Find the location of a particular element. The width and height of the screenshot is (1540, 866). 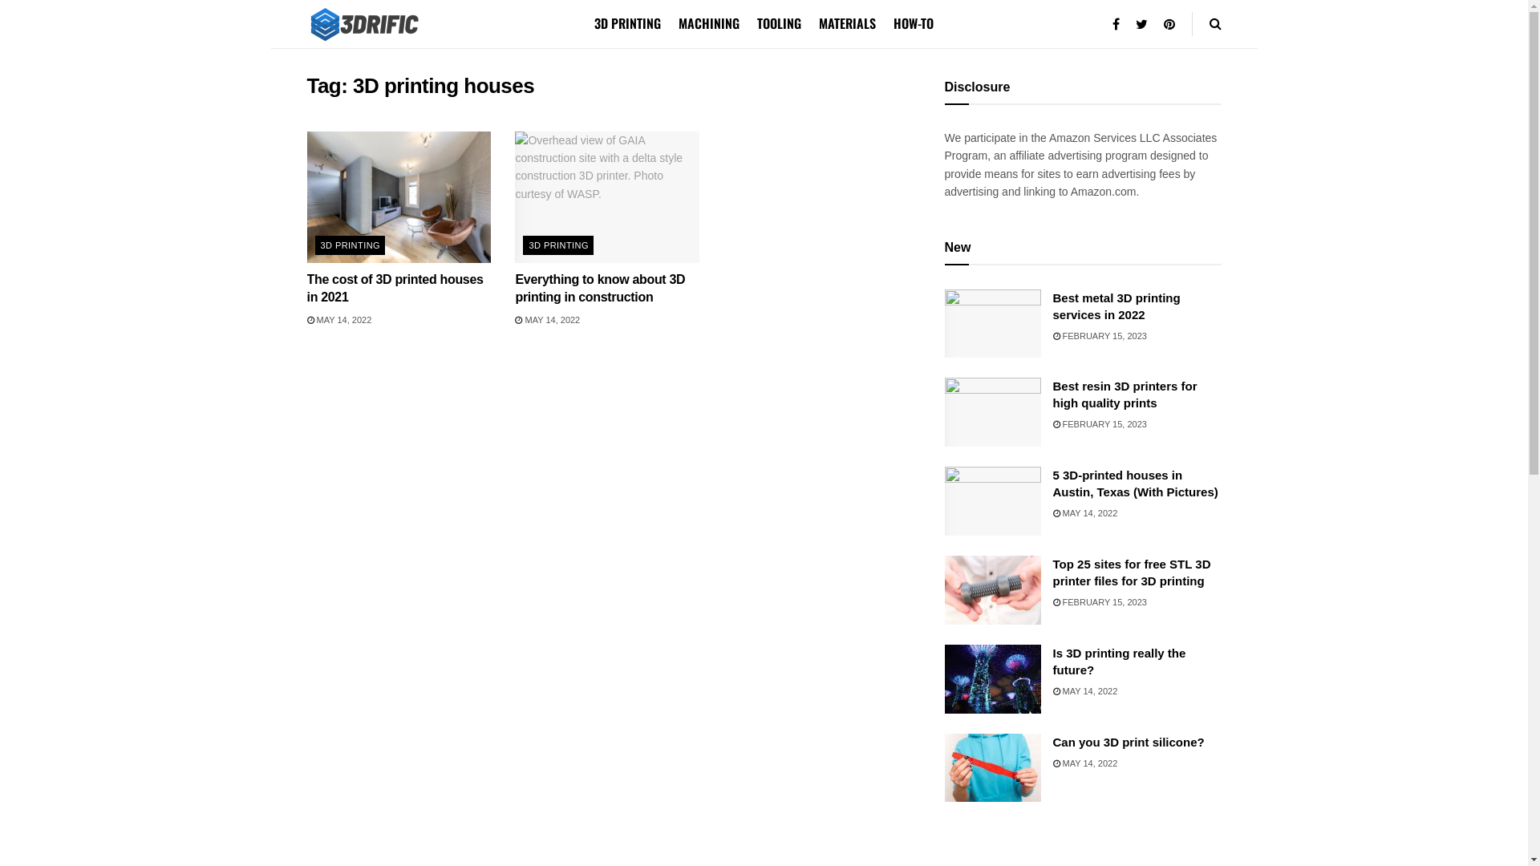

Is 3D printing really the future? is located at coordinates (1119, 662).